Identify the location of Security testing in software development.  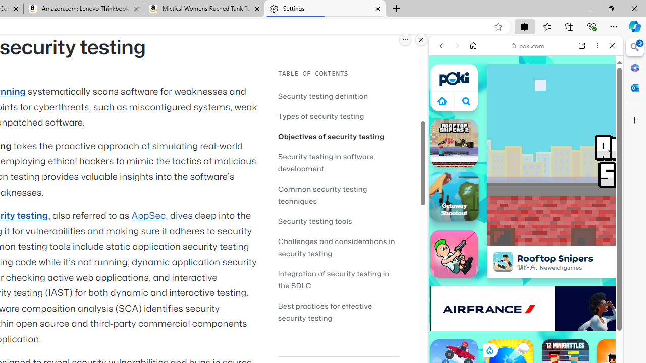
(326, 162).